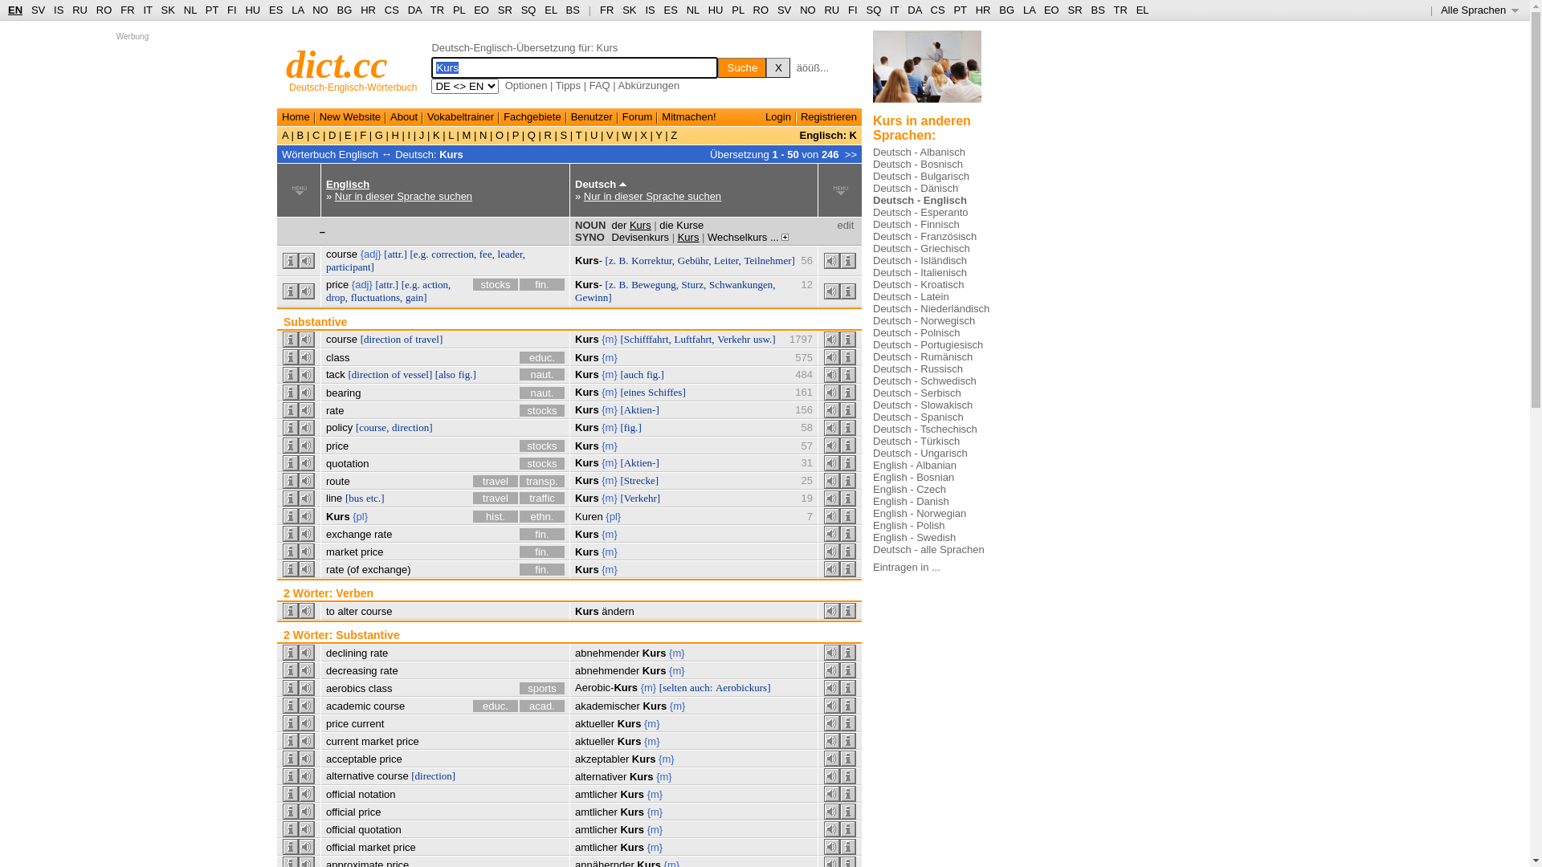  I want to click on E, so click(348, 135).